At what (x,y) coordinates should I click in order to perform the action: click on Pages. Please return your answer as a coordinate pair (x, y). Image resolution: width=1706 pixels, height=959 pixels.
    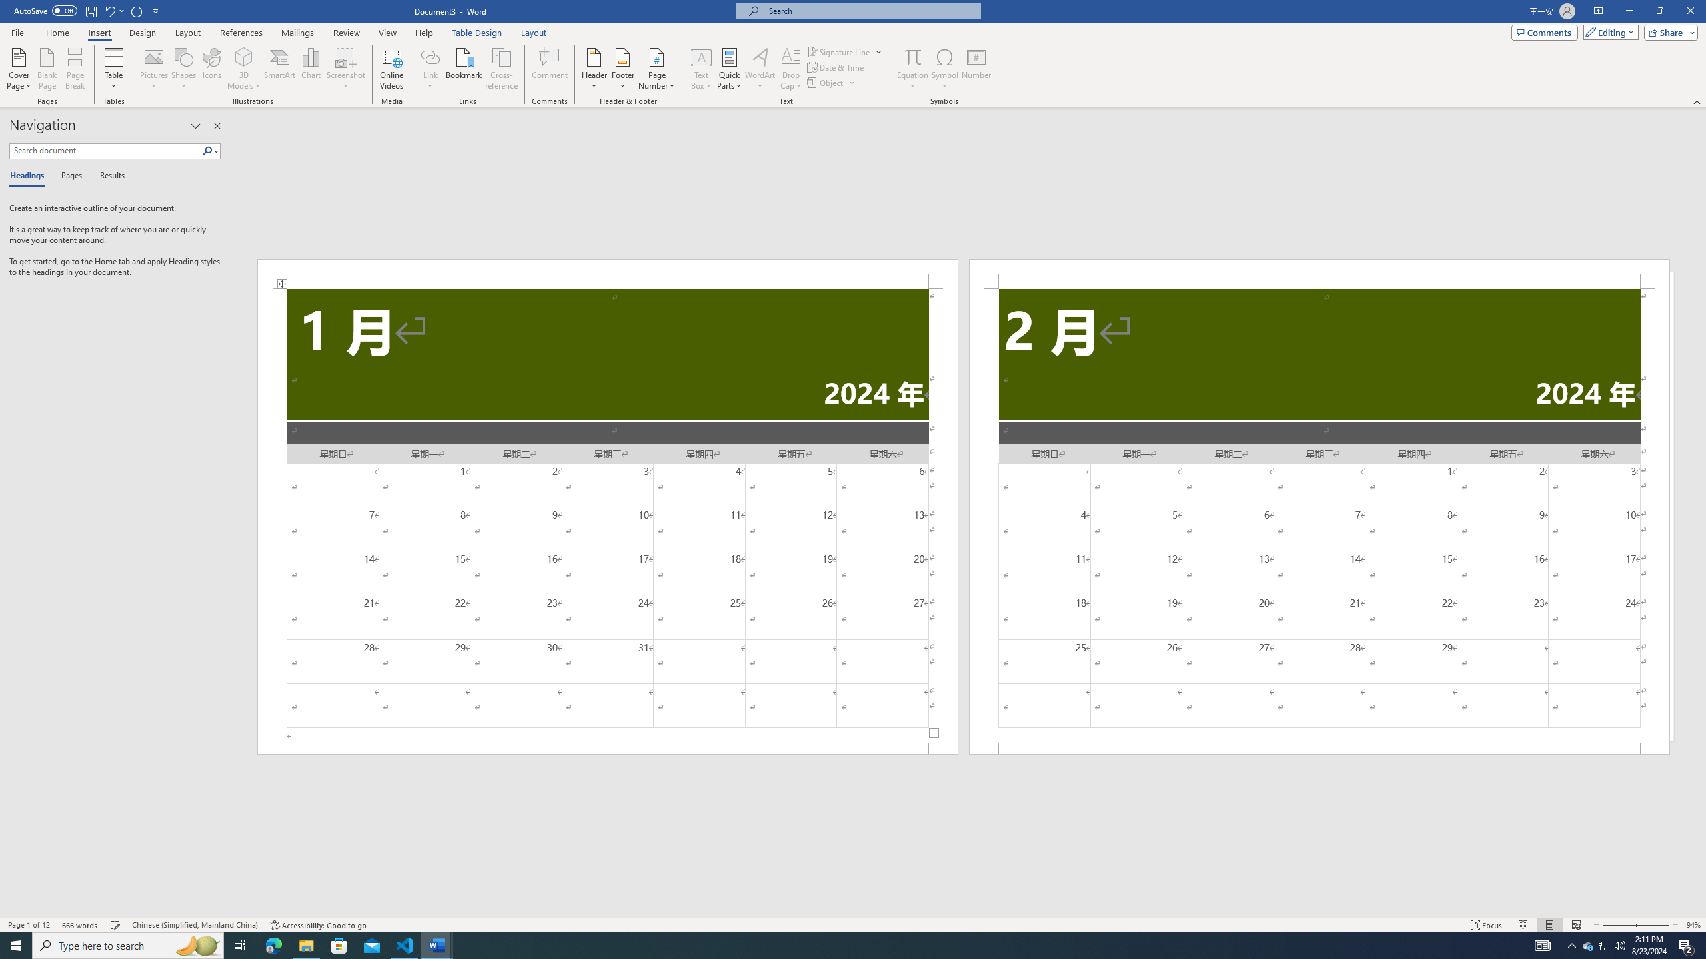
    Looking at the image, I should click on (69, 176).